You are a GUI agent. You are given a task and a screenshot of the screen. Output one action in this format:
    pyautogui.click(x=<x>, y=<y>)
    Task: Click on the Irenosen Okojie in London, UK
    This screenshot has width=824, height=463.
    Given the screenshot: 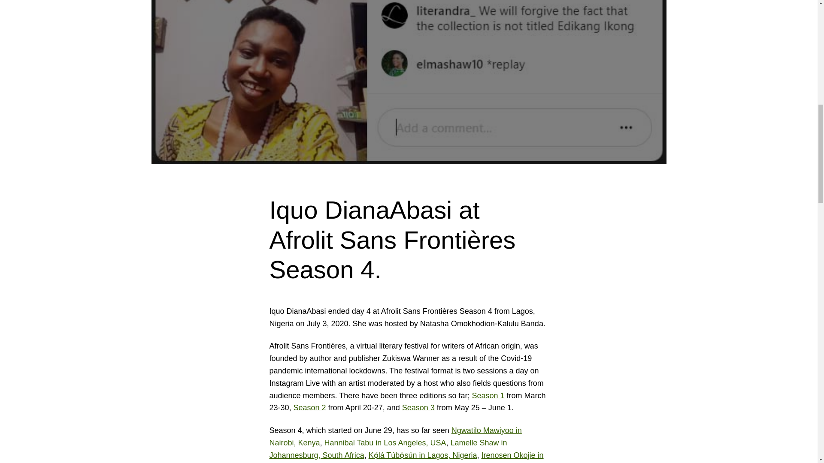 What is the action you would take?
    pyautogui.click(x=406, y=457)
    